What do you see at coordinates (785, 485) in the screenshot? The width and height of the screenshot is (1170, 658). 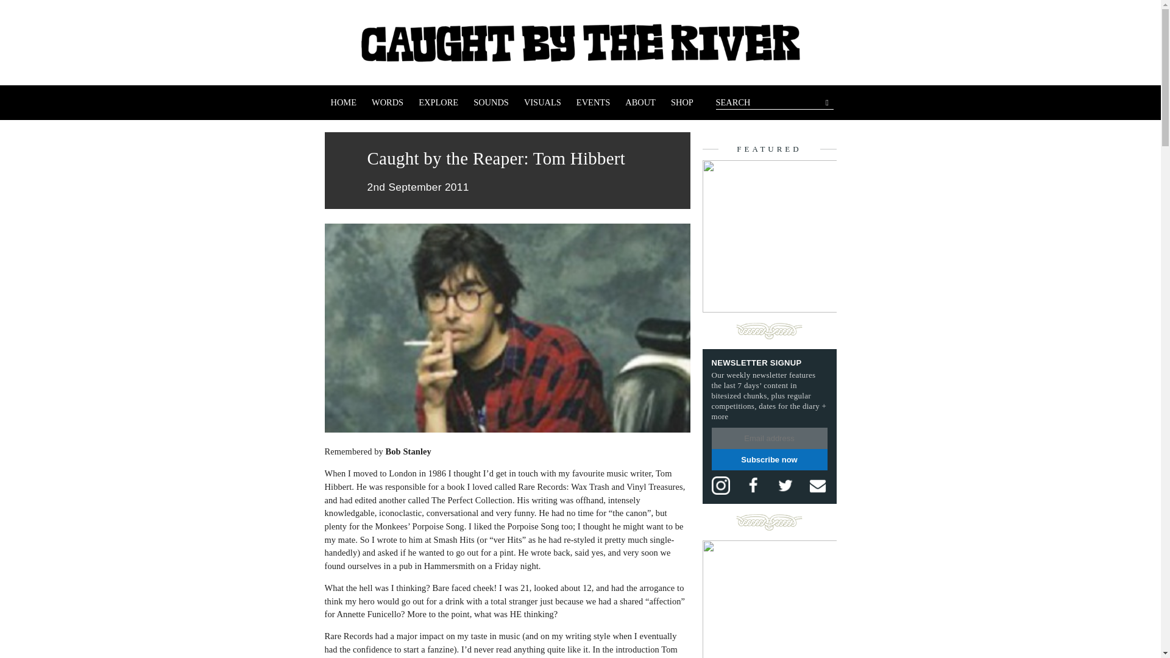 I see `Follow us on Twitter` at bounding box center [785, 485].